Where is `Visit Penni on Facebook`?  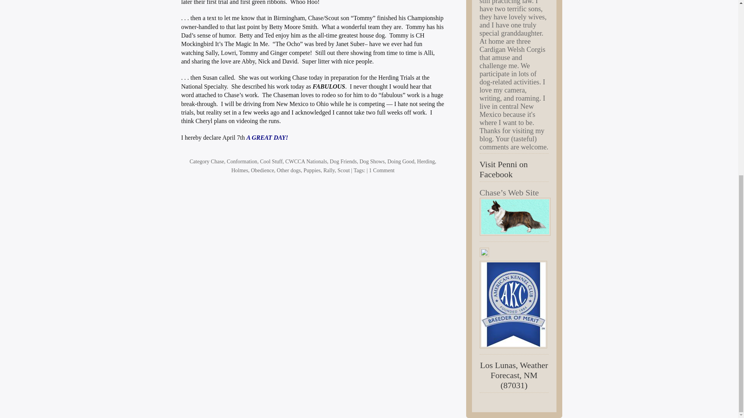 Visit Penni on Facebook is located at coordinates (504, 169).